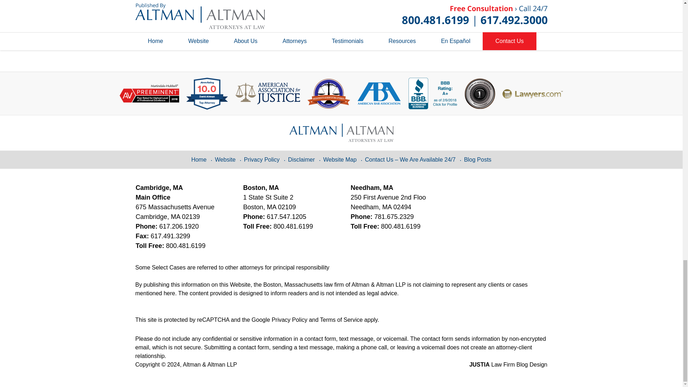 The image size is (688, 387). I want to click on Everett Man Charged in Halloween Beating, so click(149, 27).